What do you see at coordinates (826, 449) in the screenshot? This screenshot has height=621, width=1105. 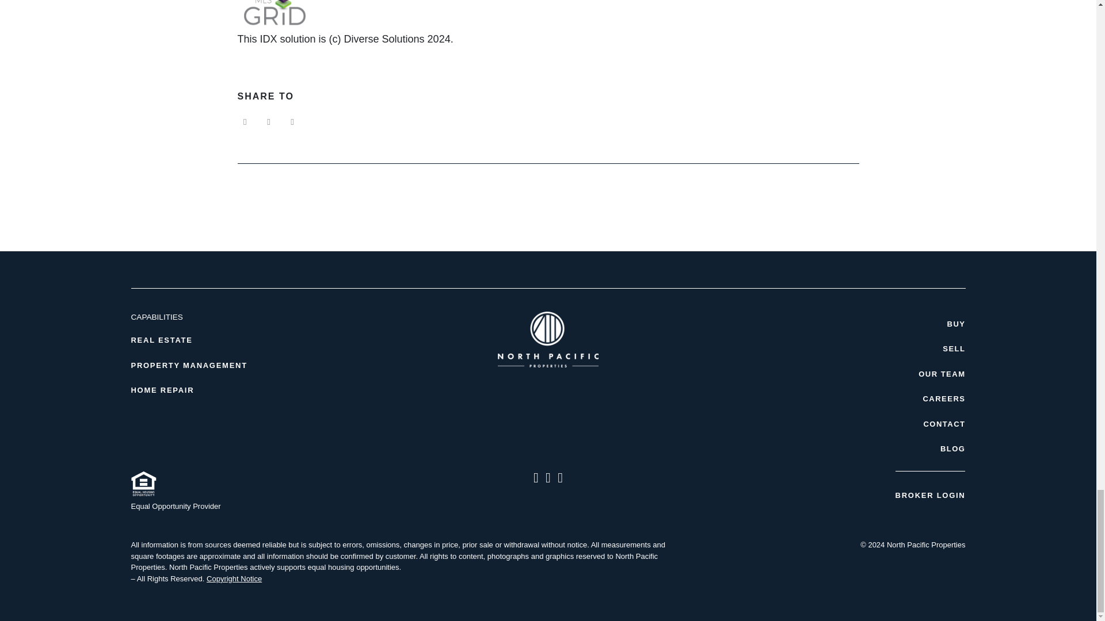 I see `Blog` at bounding box center [826, 449].